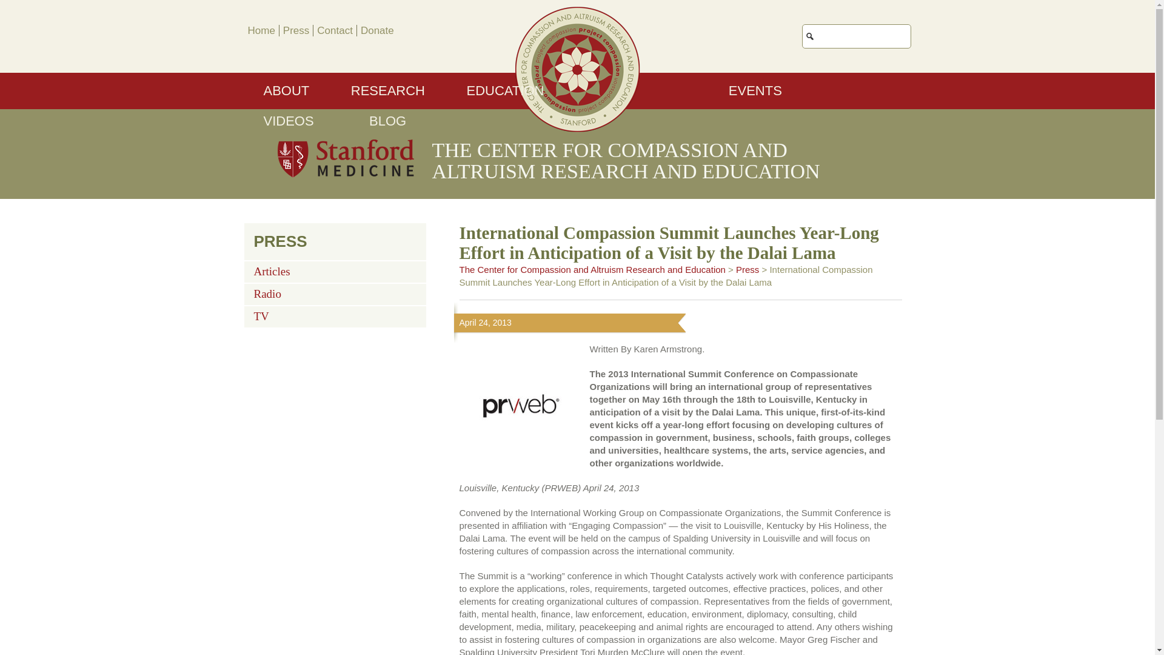  Describe the element at coordinates (267, 291) in the screenshot. I see `Radio` at that location.